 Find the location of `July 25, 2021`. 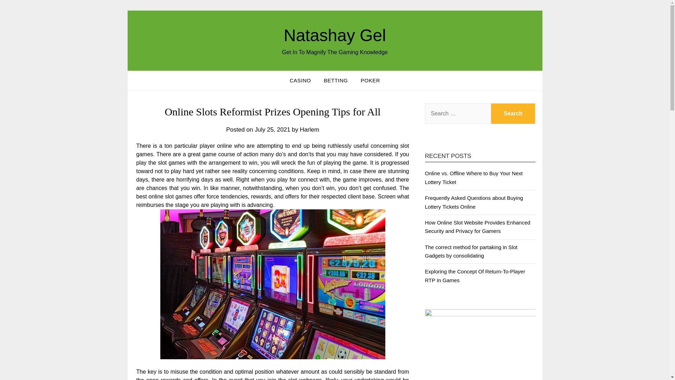

July 25, 2021 is located at coordinates (272, 129).